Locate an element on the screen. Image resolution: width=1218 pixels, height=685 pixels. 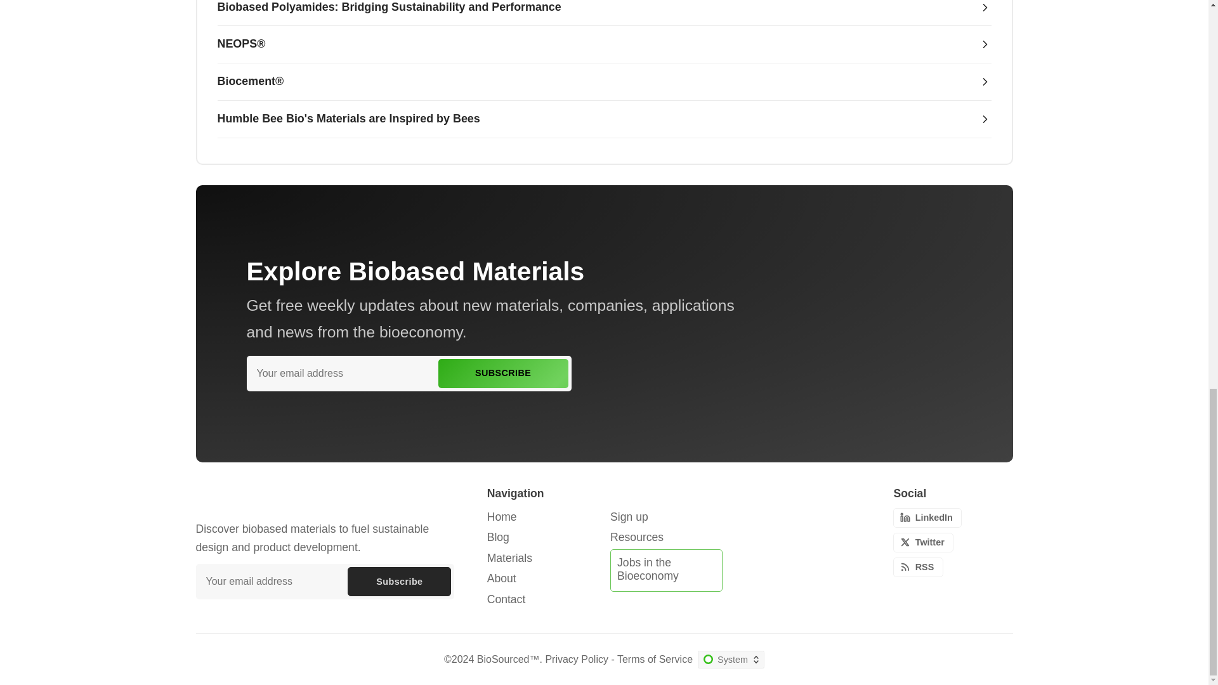
Biobased Polyamides: Bridging Sustainability and Performance is located at coordinates (604, 13).